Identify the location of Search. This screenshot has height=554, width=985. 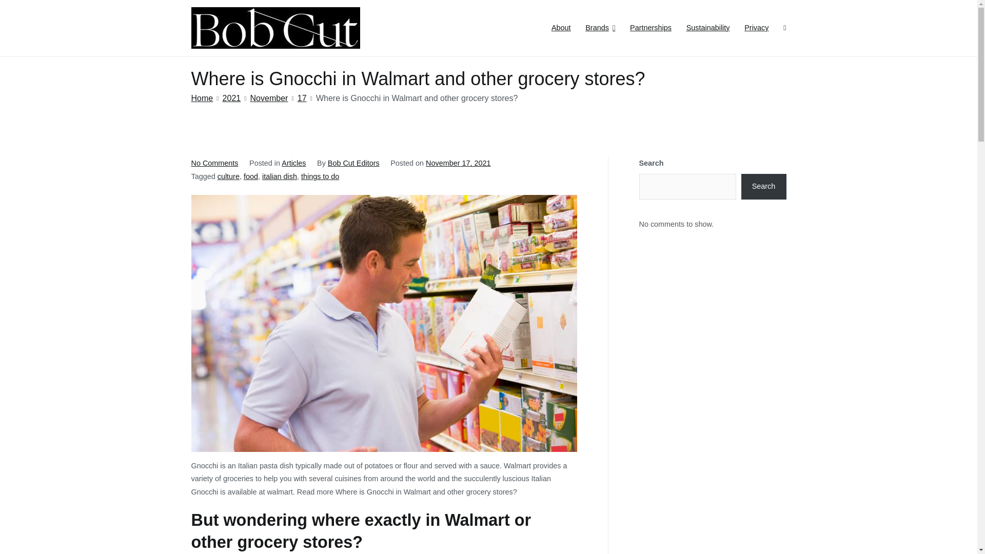
(19, 9).